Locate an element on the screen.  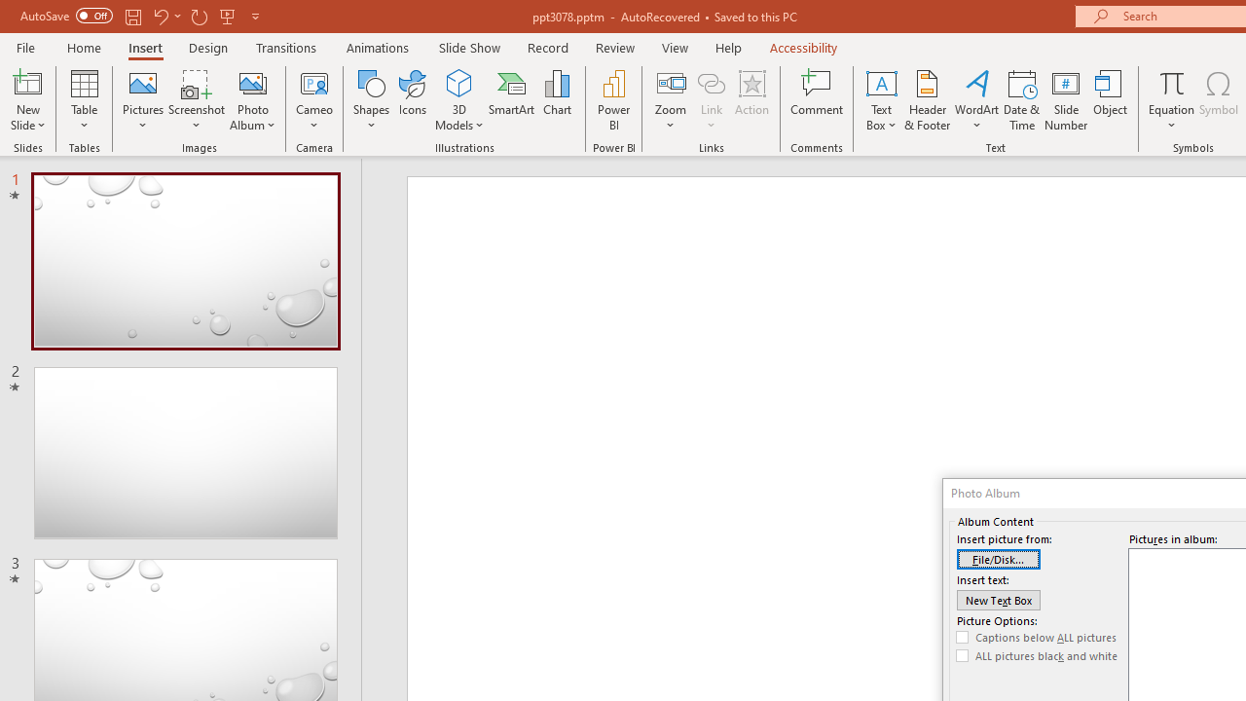
ALL pictures black and white is located at coordinates (1037, 656).